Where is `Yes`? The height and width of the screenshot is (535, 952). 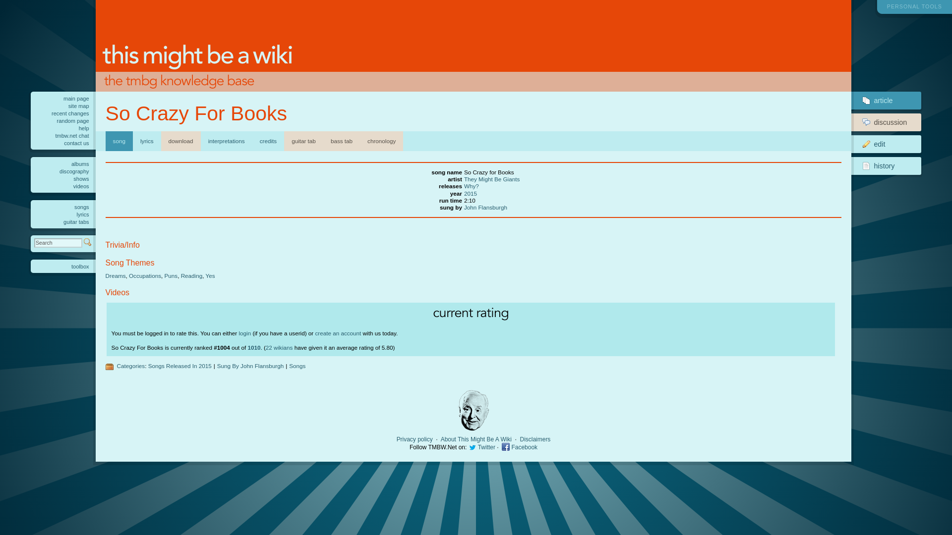
Yes is located at coordinates (525, 447).